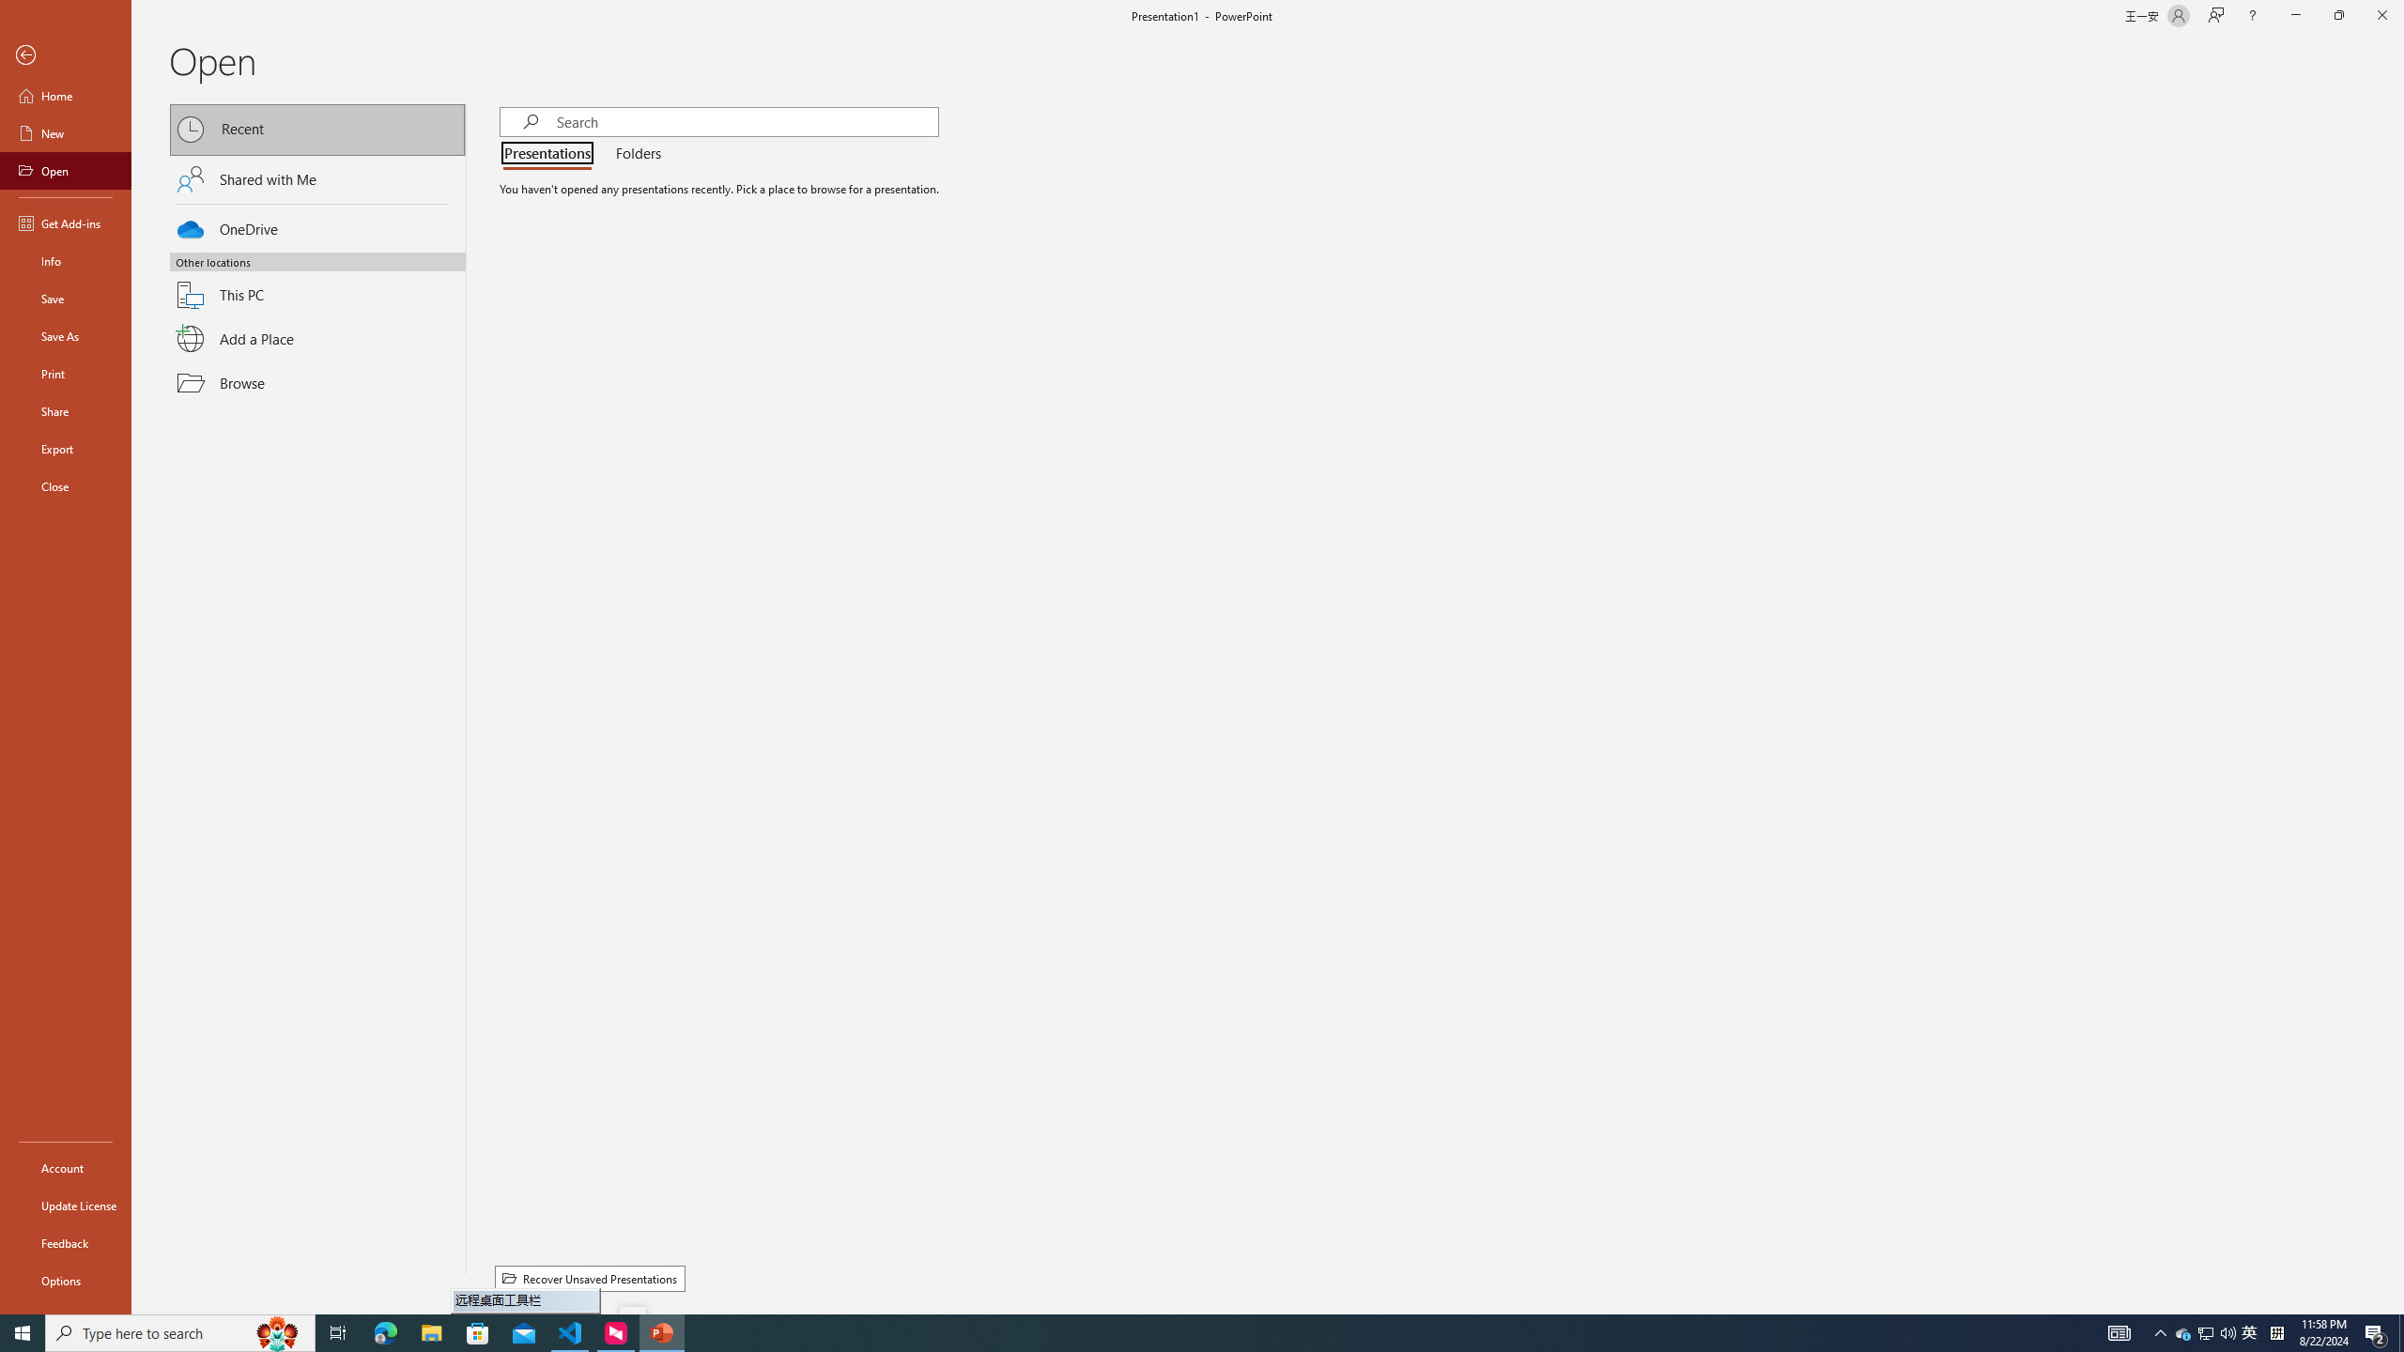 The height and width of the screenshot is (1352, 2404). Describe the element at coordinates (66, 56) in the screenshot. I see `Back` at that location.